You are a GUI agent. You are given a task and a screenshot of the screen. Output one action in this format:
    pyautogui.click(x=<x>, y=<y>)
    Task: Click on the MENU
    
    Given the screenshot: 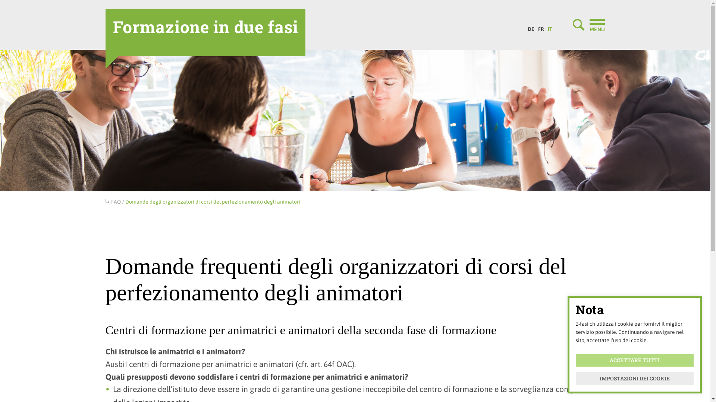 What is the action you would take?
    pyautogui.click(x=589, y=25)
    